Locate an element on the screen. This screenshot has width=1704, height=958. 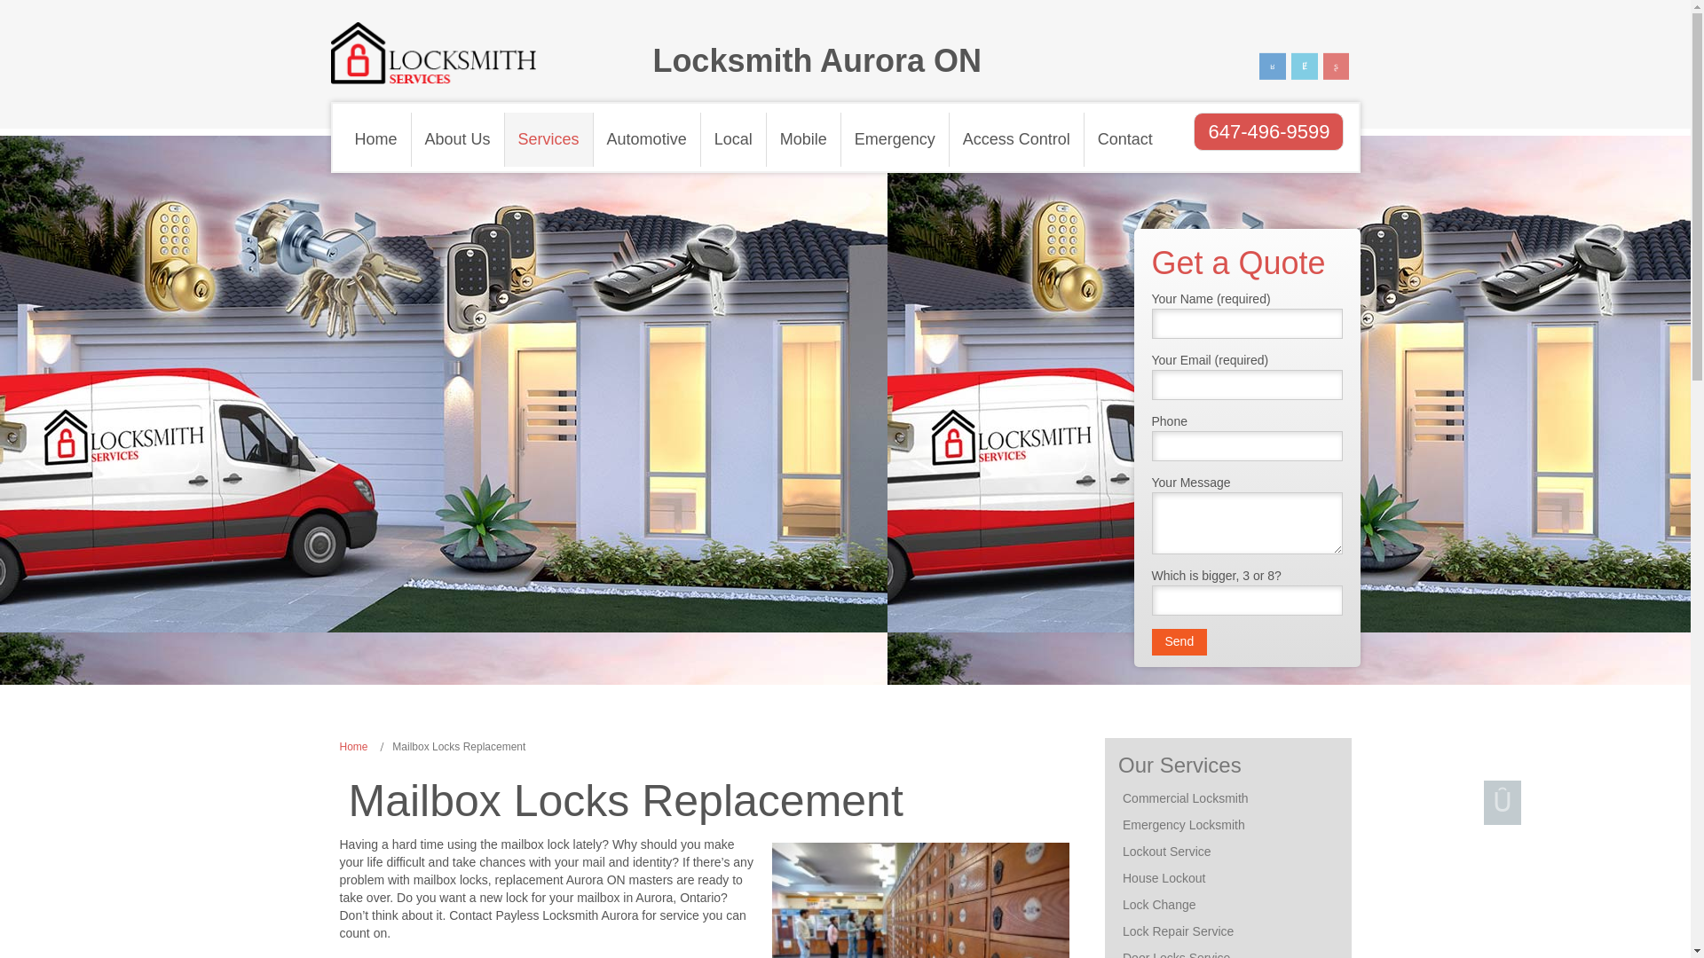
Local is located at coordinates (733, 139).